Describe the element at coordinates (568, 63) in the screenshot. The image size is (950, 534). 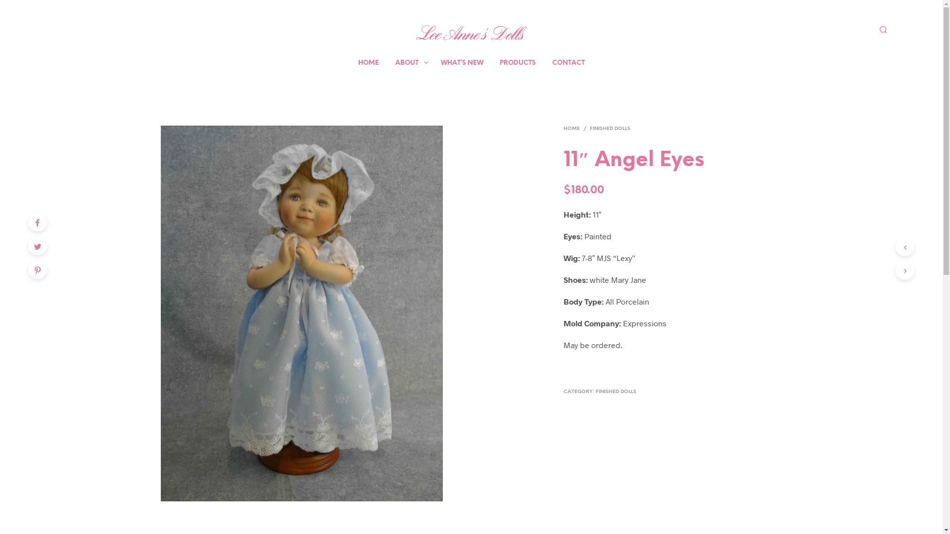
I see `CONTACT` at that location.